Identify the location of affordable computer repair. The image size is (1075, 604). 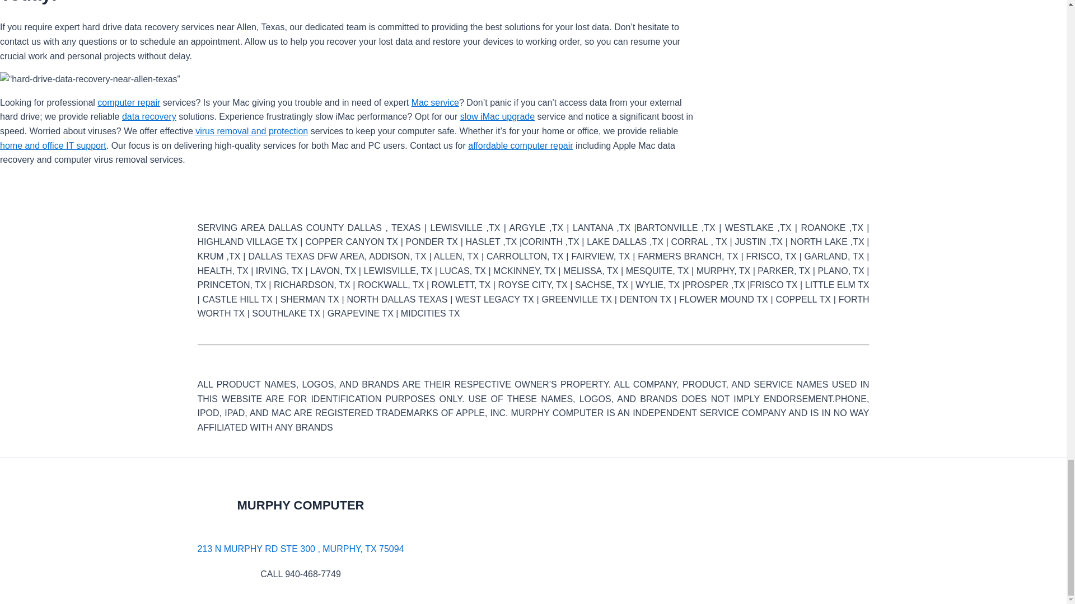
(520, 145).